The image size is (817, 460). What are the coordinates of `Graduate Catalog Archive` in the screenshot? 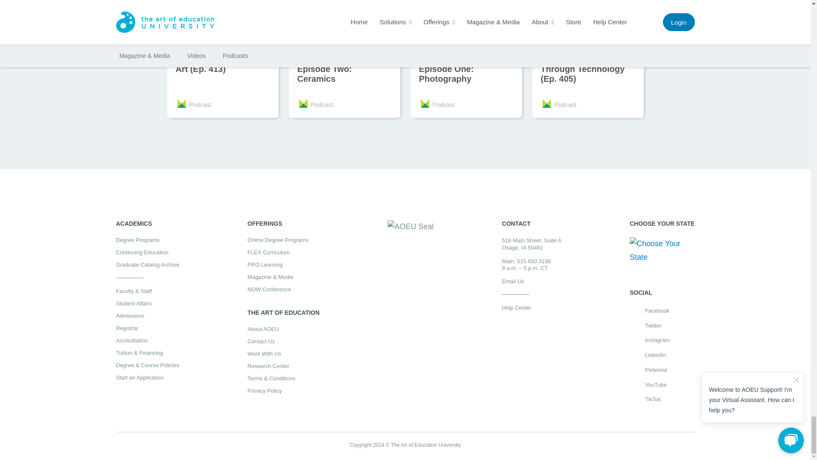 It's located at (147, 264).